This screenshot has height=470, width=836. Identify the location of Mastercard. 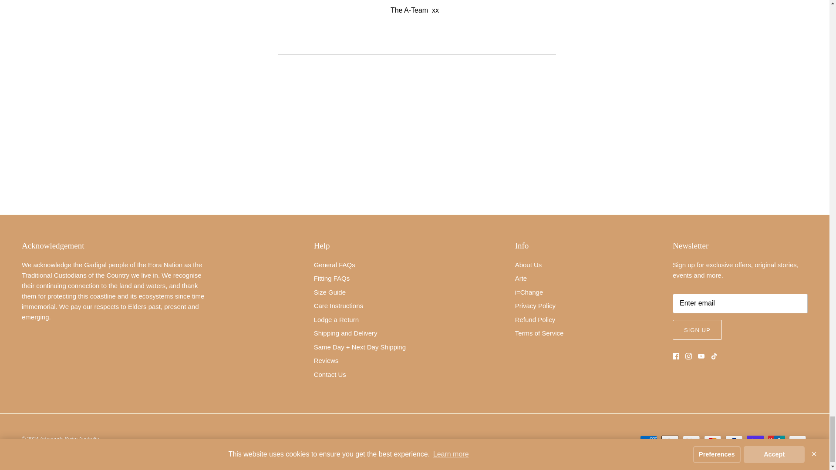
(712, 441).